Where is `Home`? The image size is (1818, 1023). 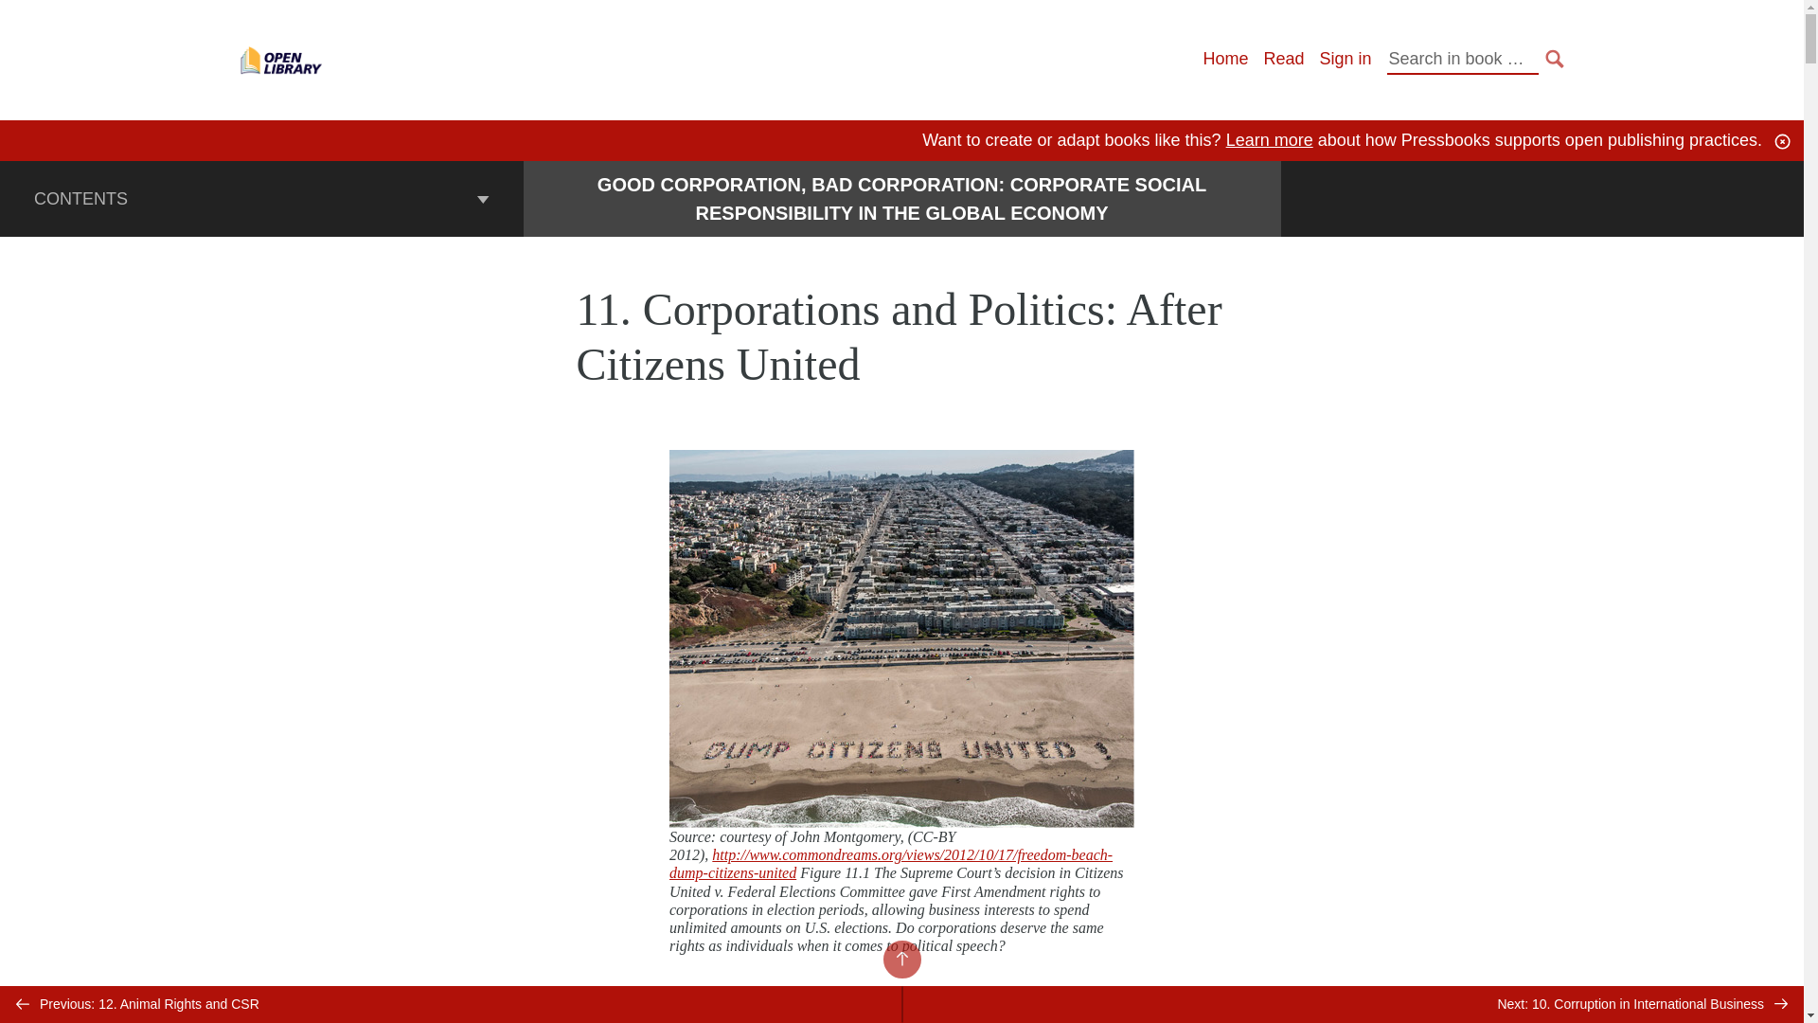 Home is located at coordinates (1224, 59).